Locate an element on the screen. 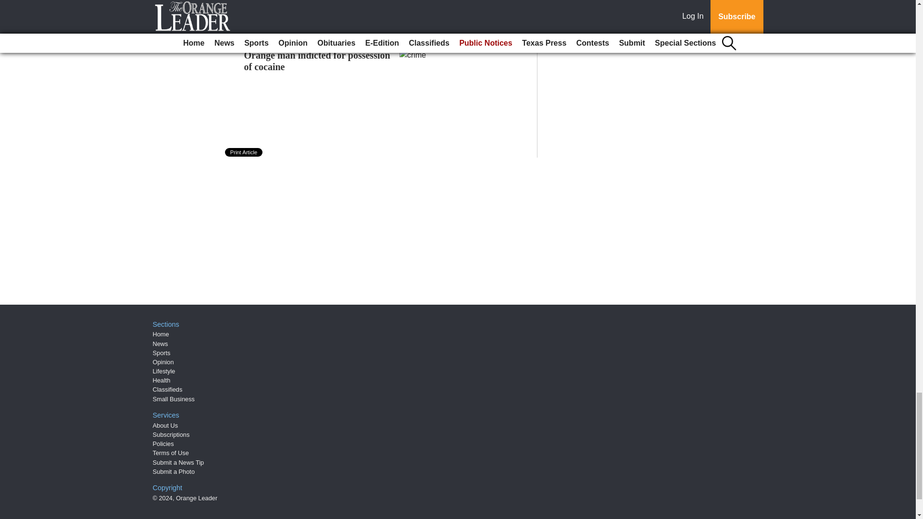 This screenshot has width=923, height=519. Print Article is located at coordinates (244, 152).